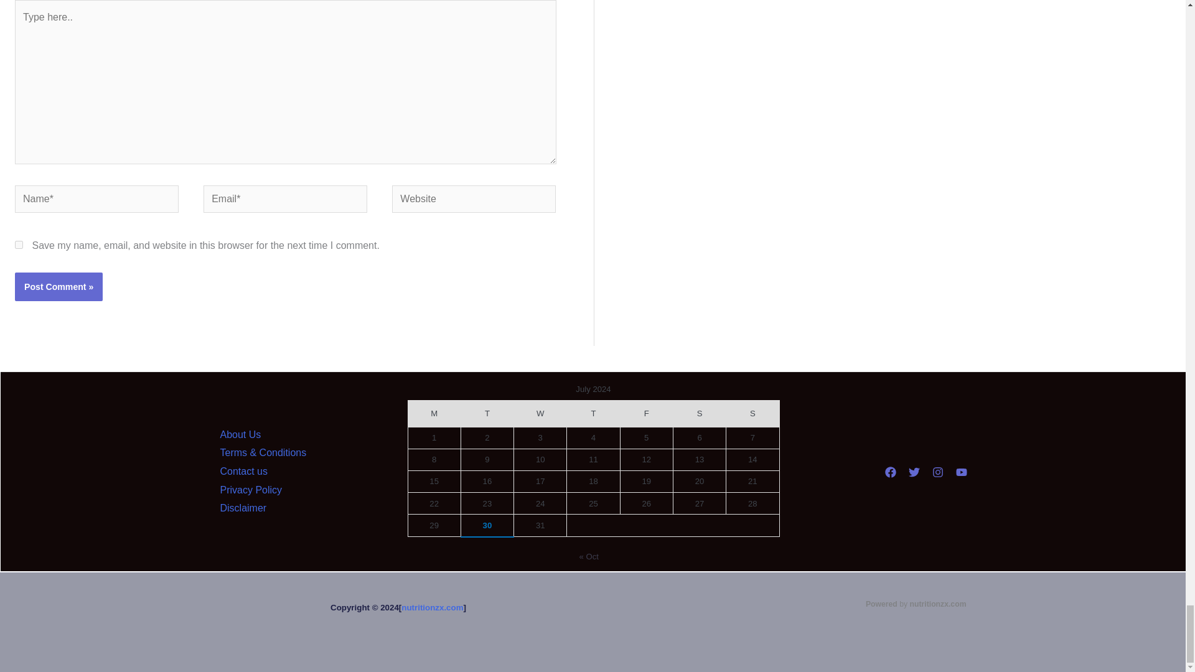 The image size is (1195, 672). Describe the element at coordinates (698, 413) in the screenshot. I see `Saturday` at that location.